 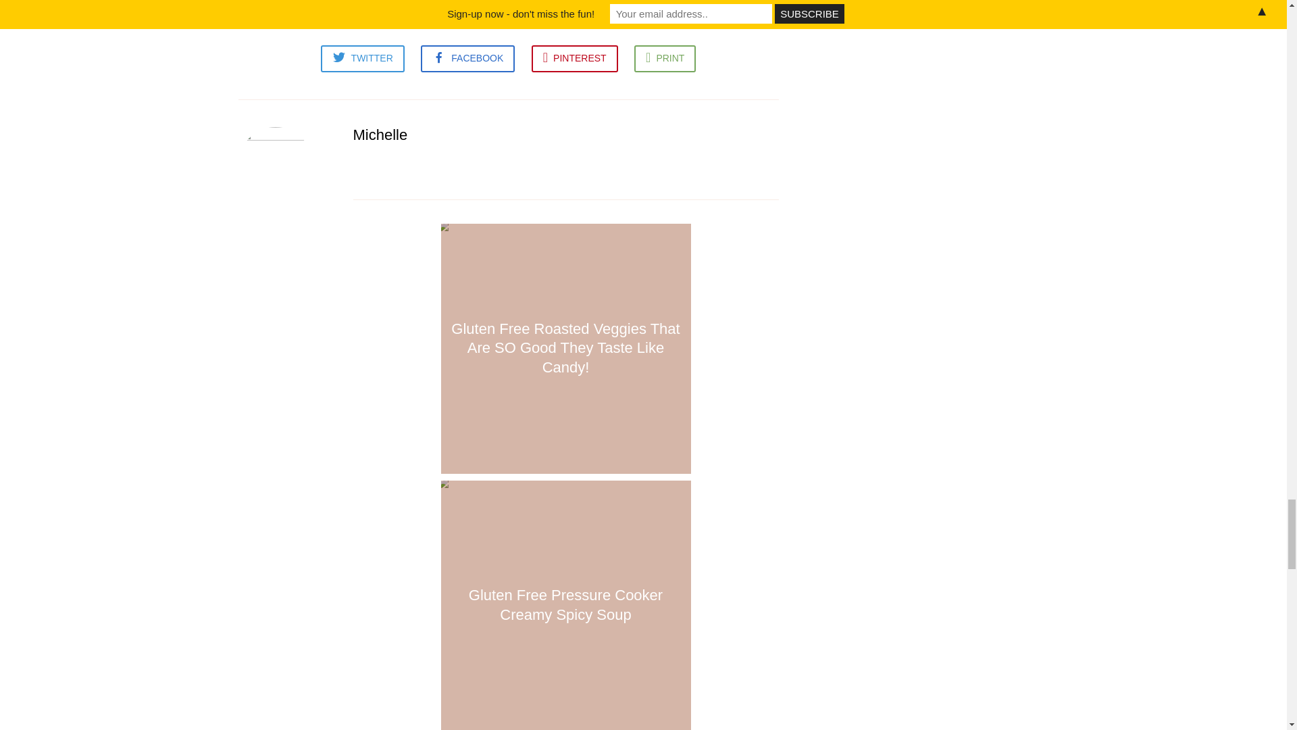 What do you see at coordinates (665, 58) in the screenshot?
I see `Print this Page` at bounding box center [665, 58].